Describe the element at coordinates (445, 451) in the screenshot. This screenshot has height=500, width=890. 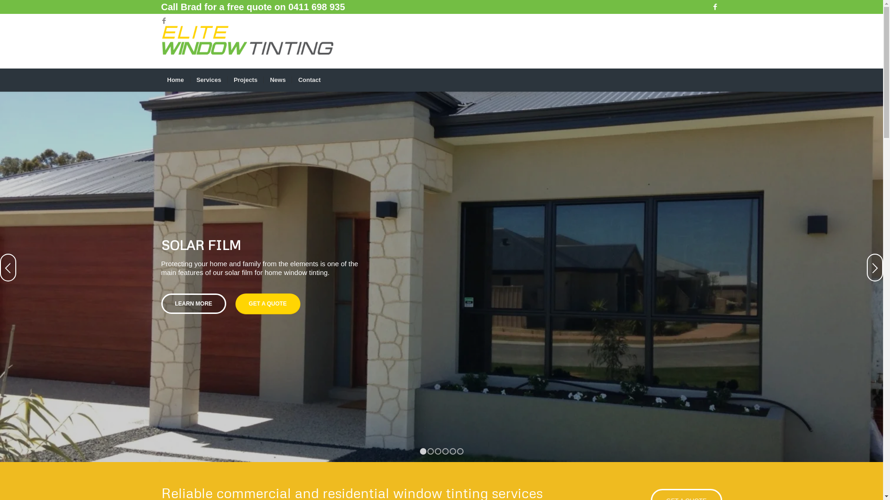
I see `4` at that location.